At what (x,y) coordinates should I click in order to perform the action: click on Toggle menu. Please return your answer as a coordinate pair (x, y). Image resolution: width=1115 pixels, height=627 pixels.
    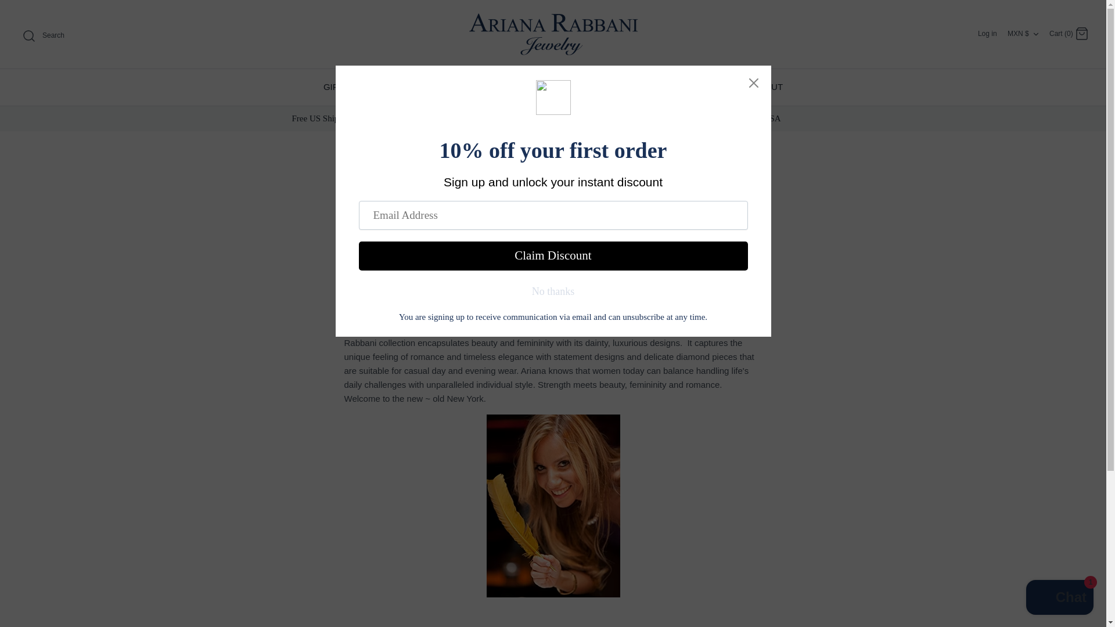
    Looking at the image, I should click on (664, 87).